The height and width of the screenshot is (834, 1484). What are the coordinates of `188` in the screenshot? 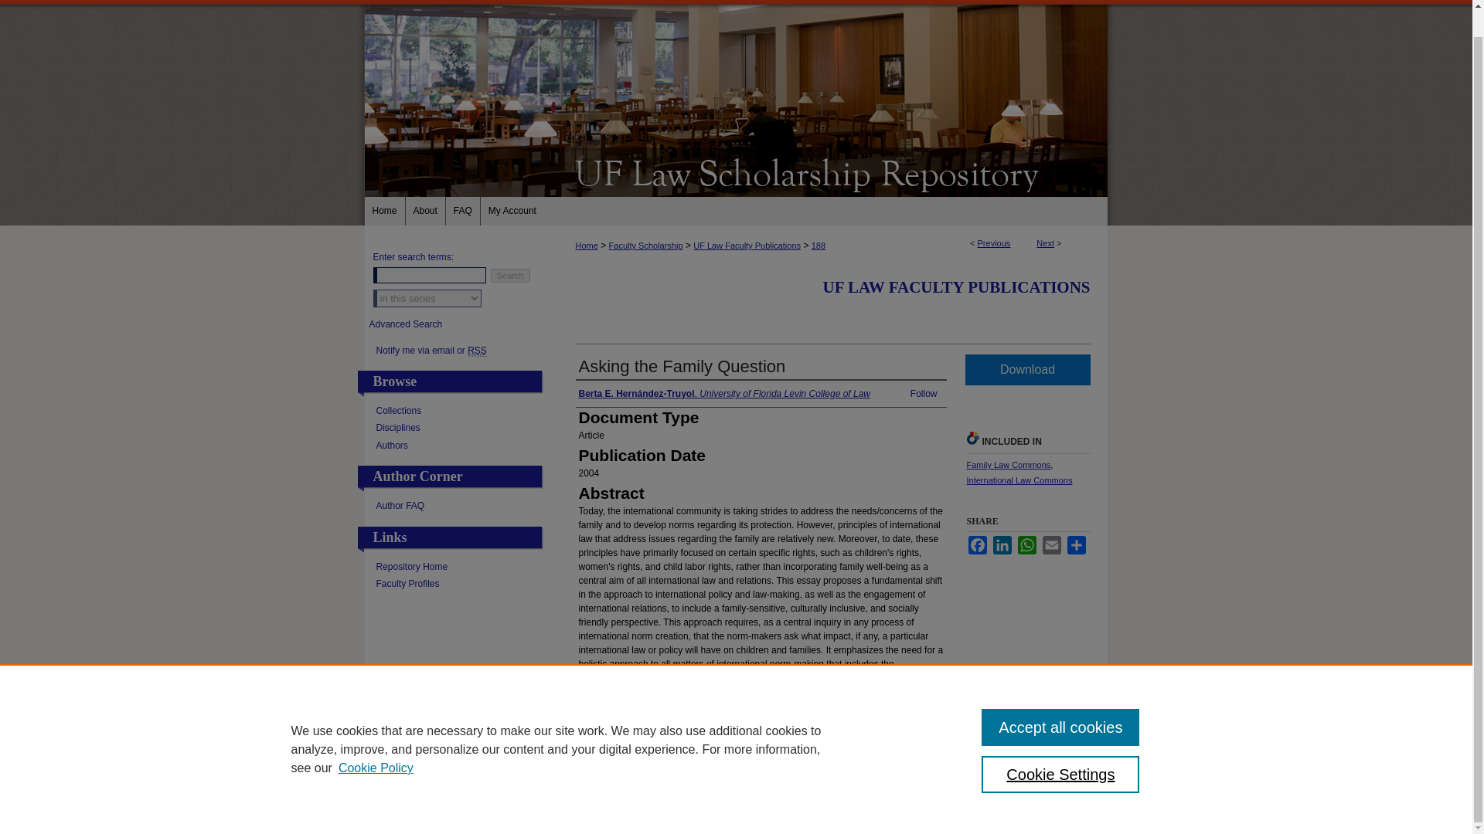 It's located at (818, 246).